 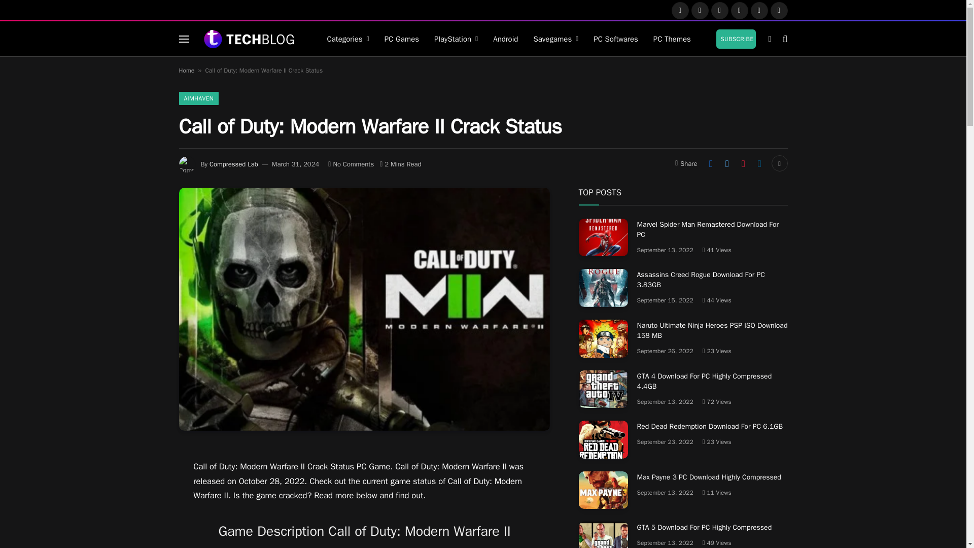 What do you see at coordinates (779, 163) in the screenshot?
I see `Show More Social Sharing` at bounding box center [779, 163].